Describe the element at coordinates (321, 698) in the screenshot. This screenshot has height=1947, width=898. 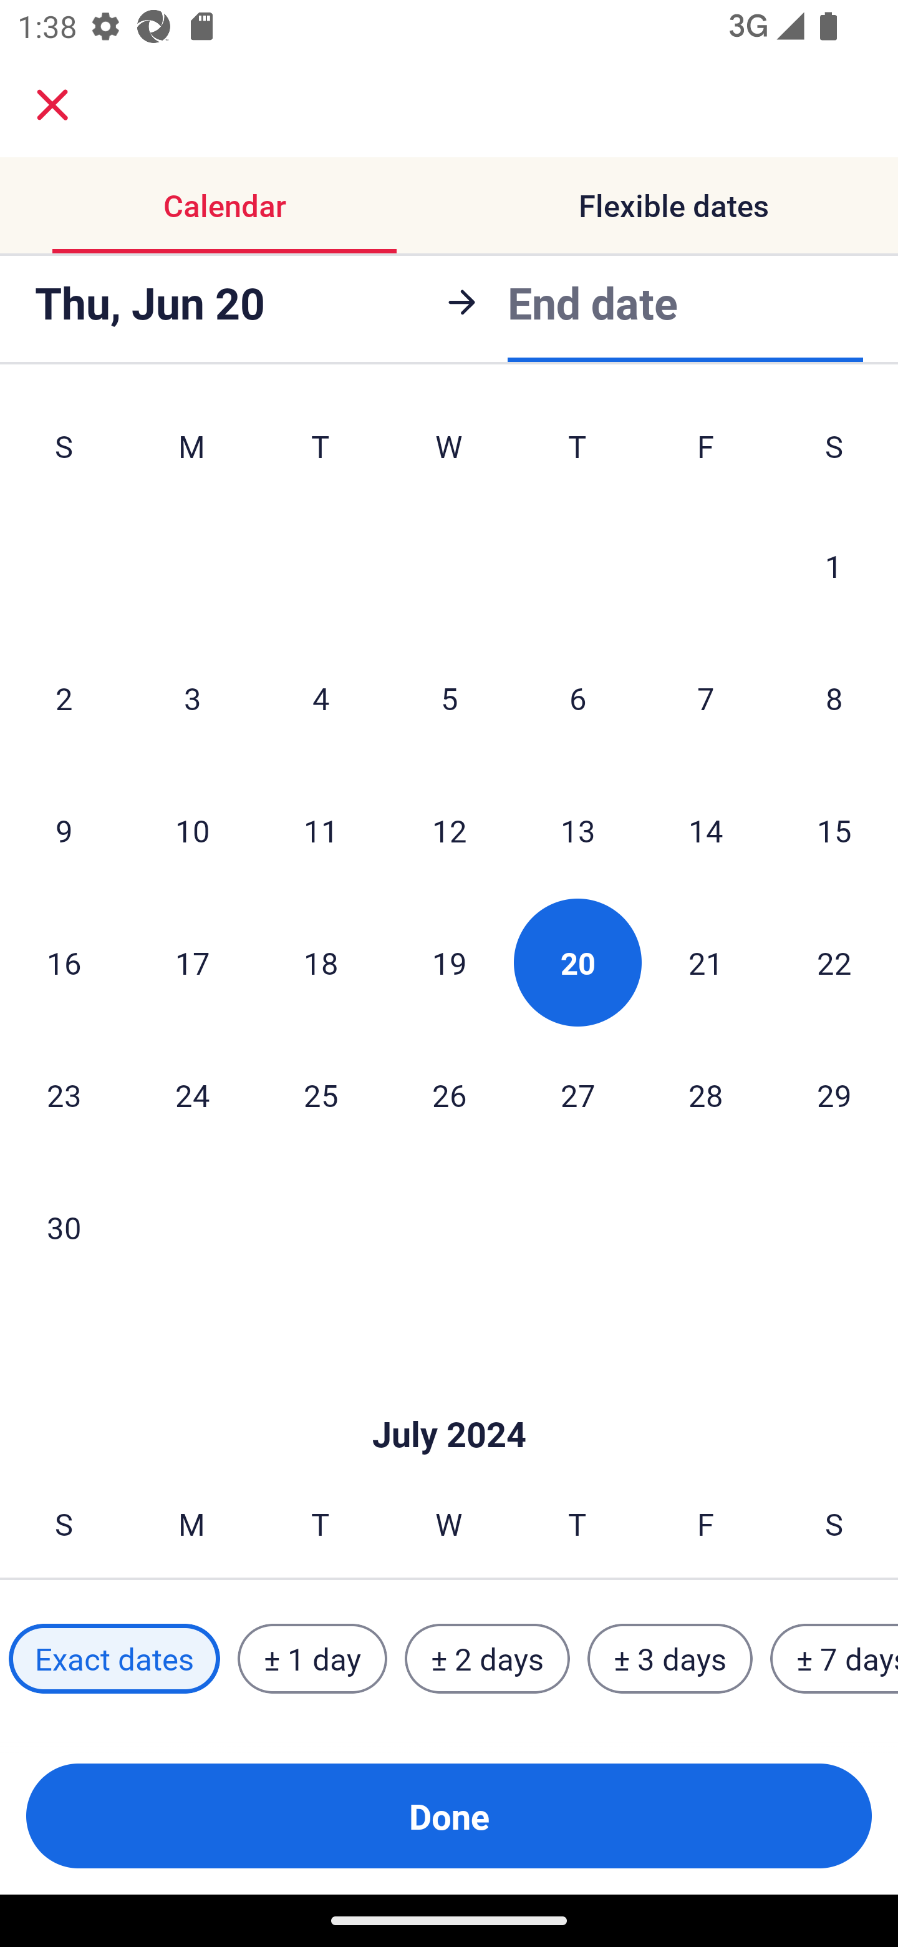
I see `4 Tuesday, June 4, 2024` at that location.